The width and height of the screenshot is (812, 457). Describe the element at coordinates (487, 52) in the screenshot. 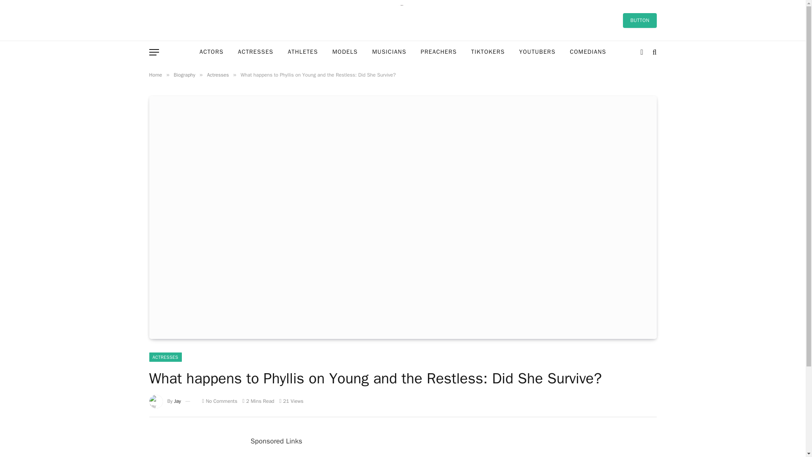

I see `TIKTOKERS` at that location.